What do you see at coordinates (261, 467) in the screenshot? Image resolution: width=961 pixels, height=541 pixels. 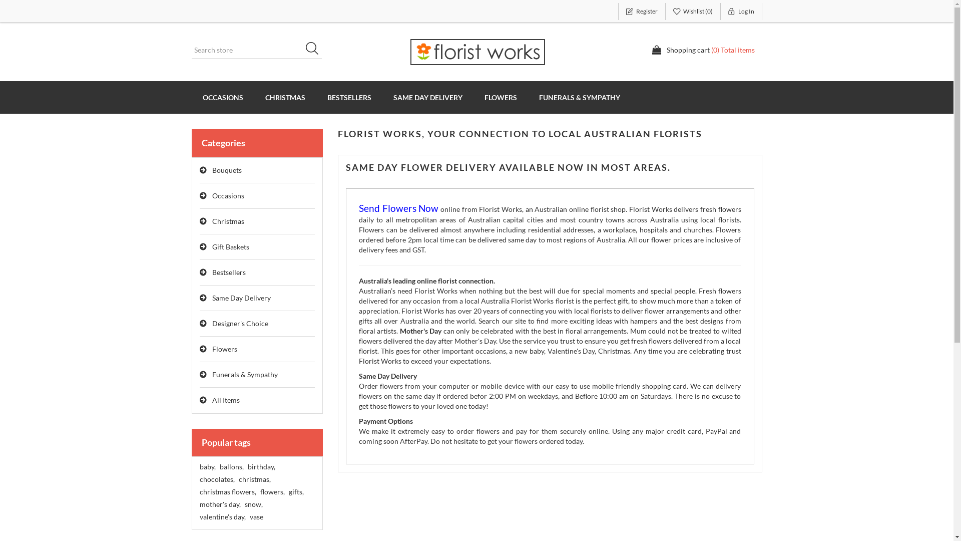 I see `birthday,` at bounding box center [261, 467].